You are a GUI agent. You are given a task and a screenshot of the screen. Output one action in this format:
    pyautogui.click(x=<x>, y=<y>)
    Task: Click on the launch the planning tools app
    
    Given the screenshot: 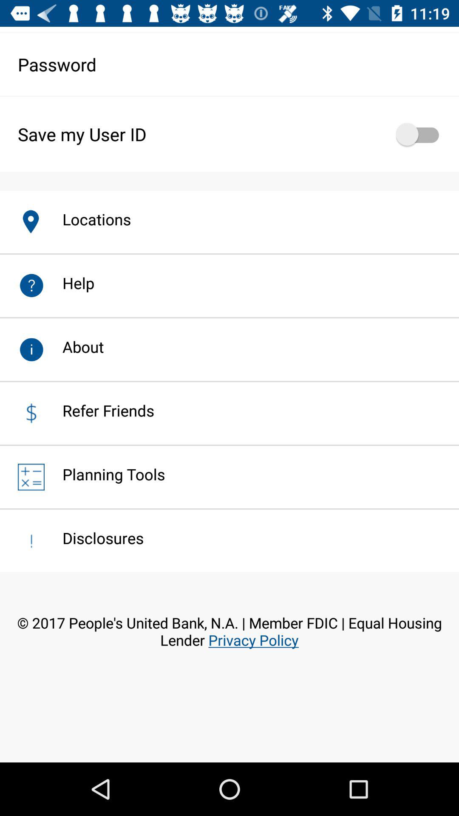 What is the action you would take?
    pyautogui.click(x=105, y=474)
    